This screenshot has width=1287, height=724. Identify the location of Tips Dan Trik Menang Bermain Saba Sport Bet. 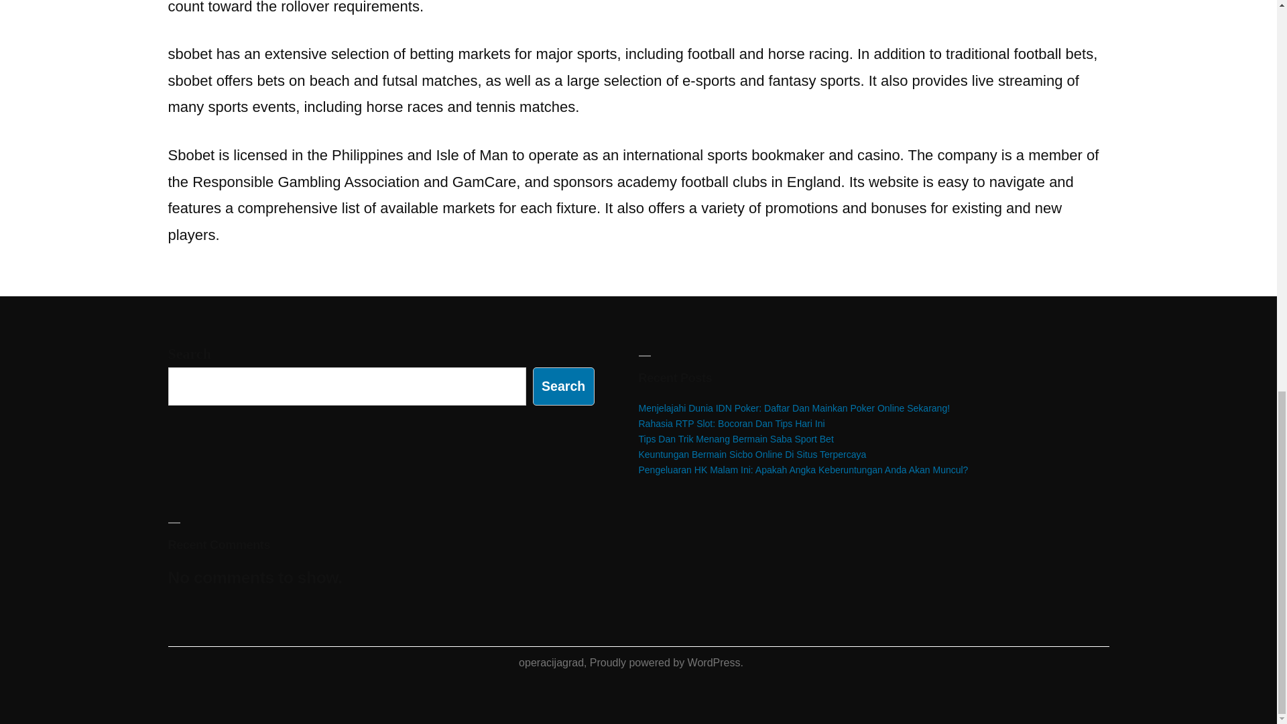
(735, 438).